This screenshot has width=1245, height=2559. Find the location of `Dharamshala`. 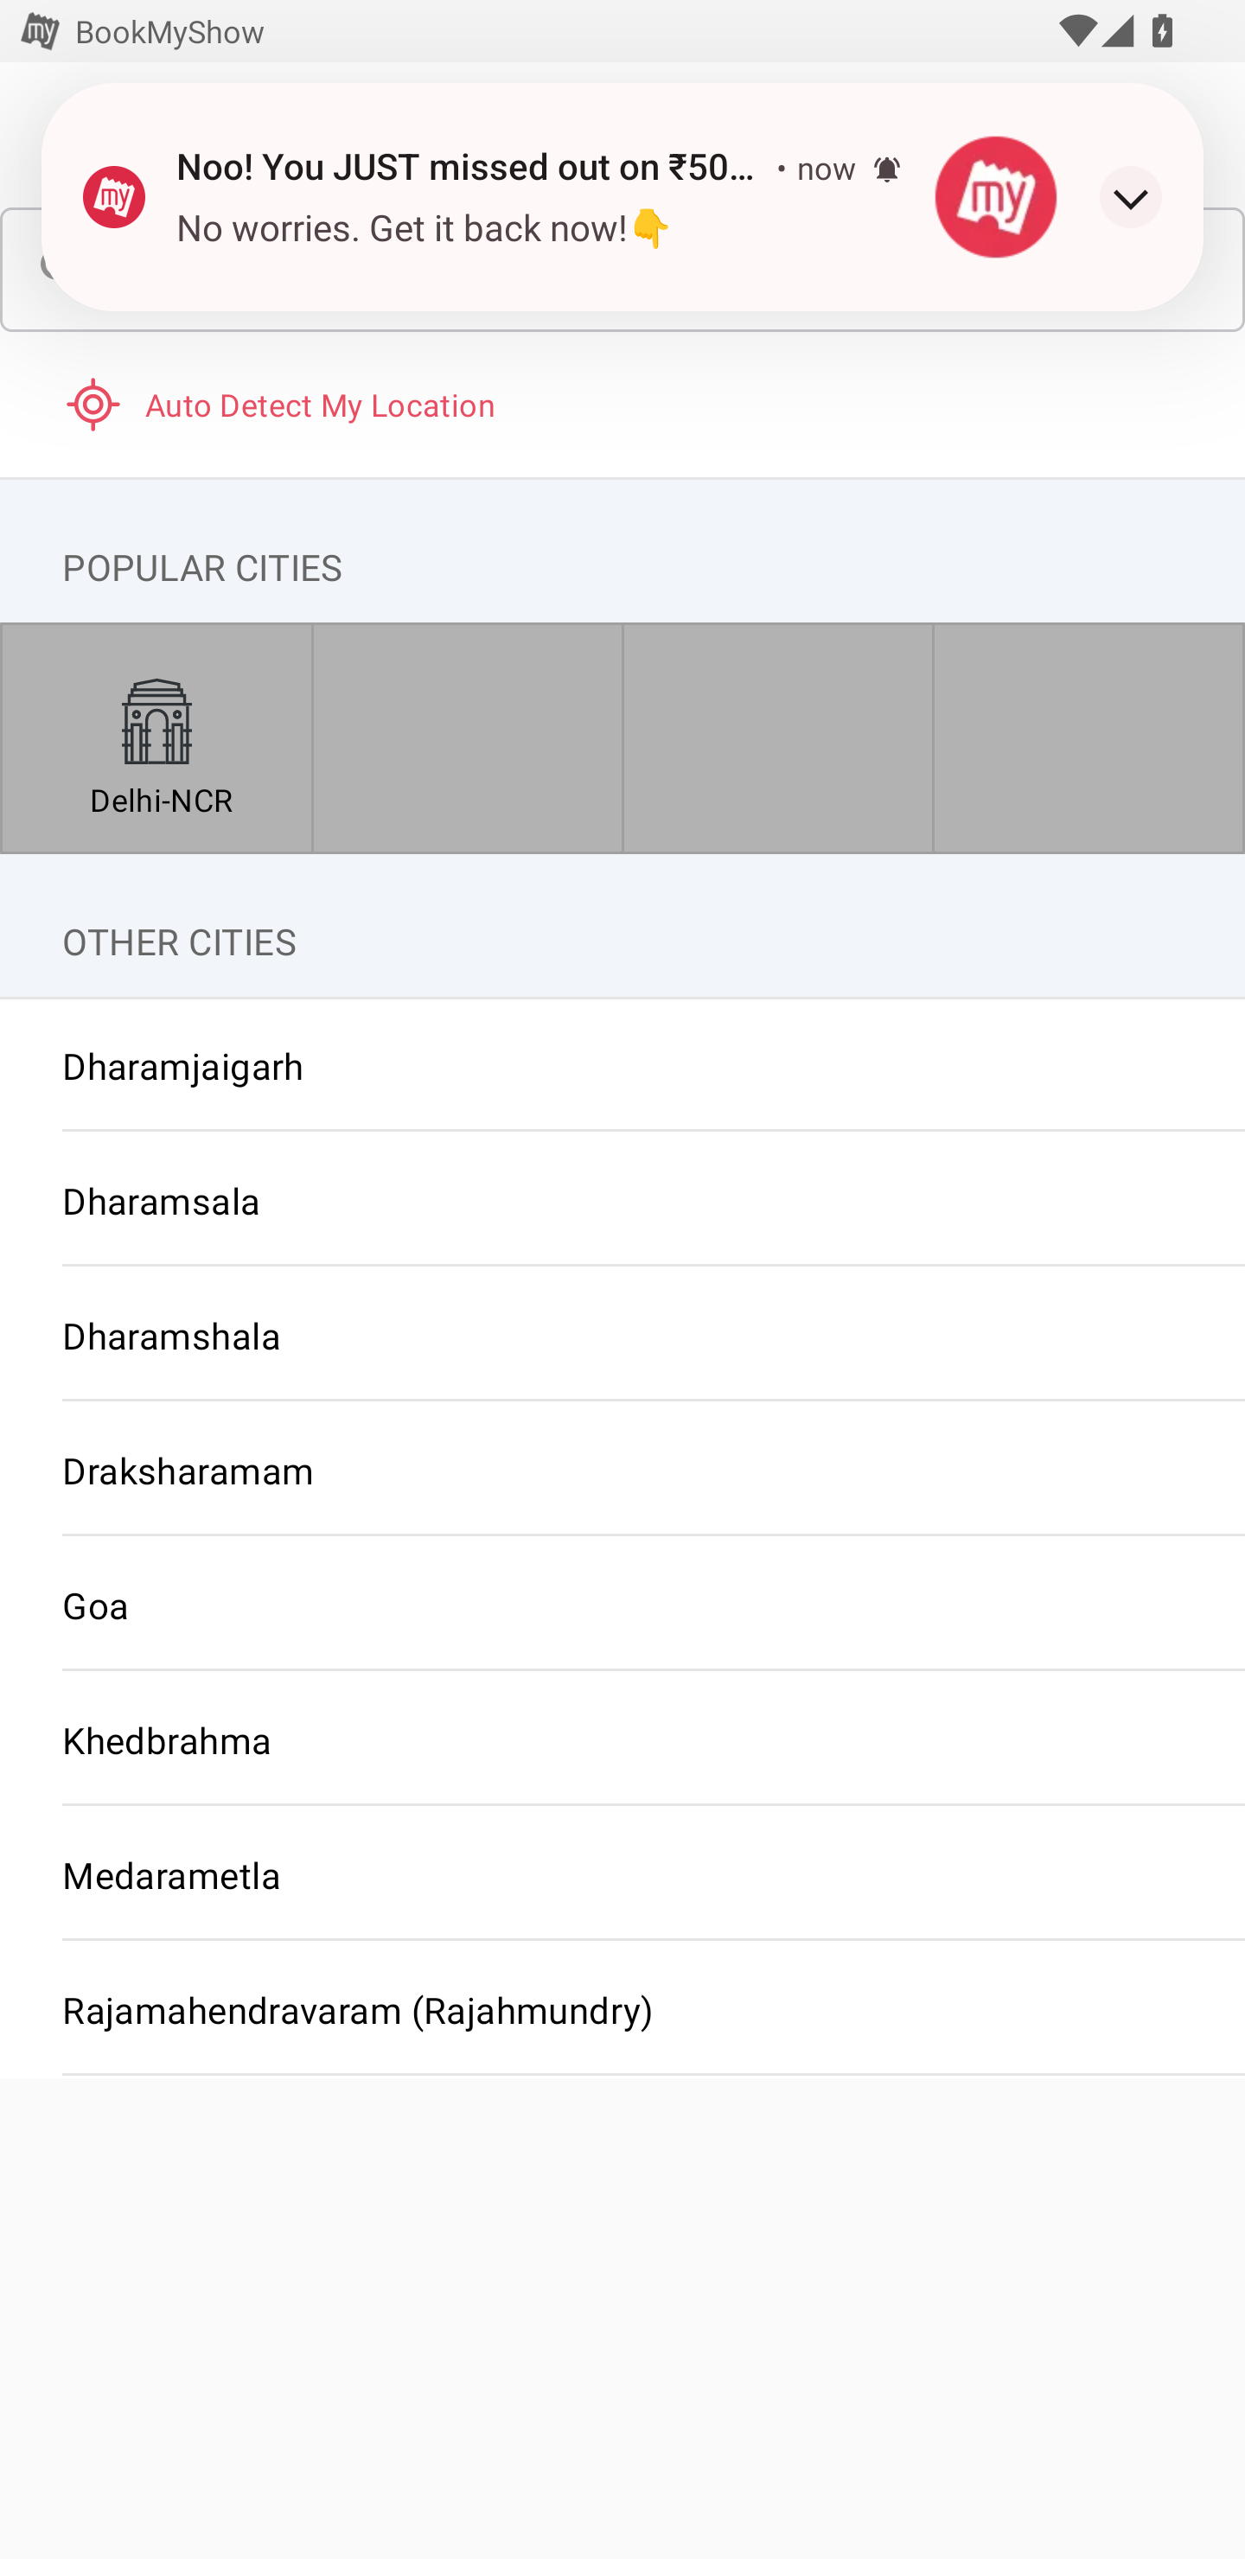

Dharamshala is located at coordinates (622, 1336).